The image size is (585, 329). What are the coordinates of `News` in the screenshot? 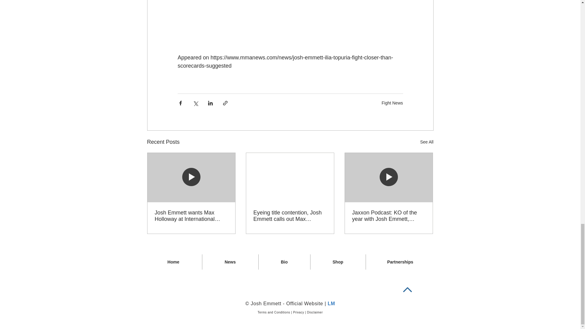 It's located at (230, 262).